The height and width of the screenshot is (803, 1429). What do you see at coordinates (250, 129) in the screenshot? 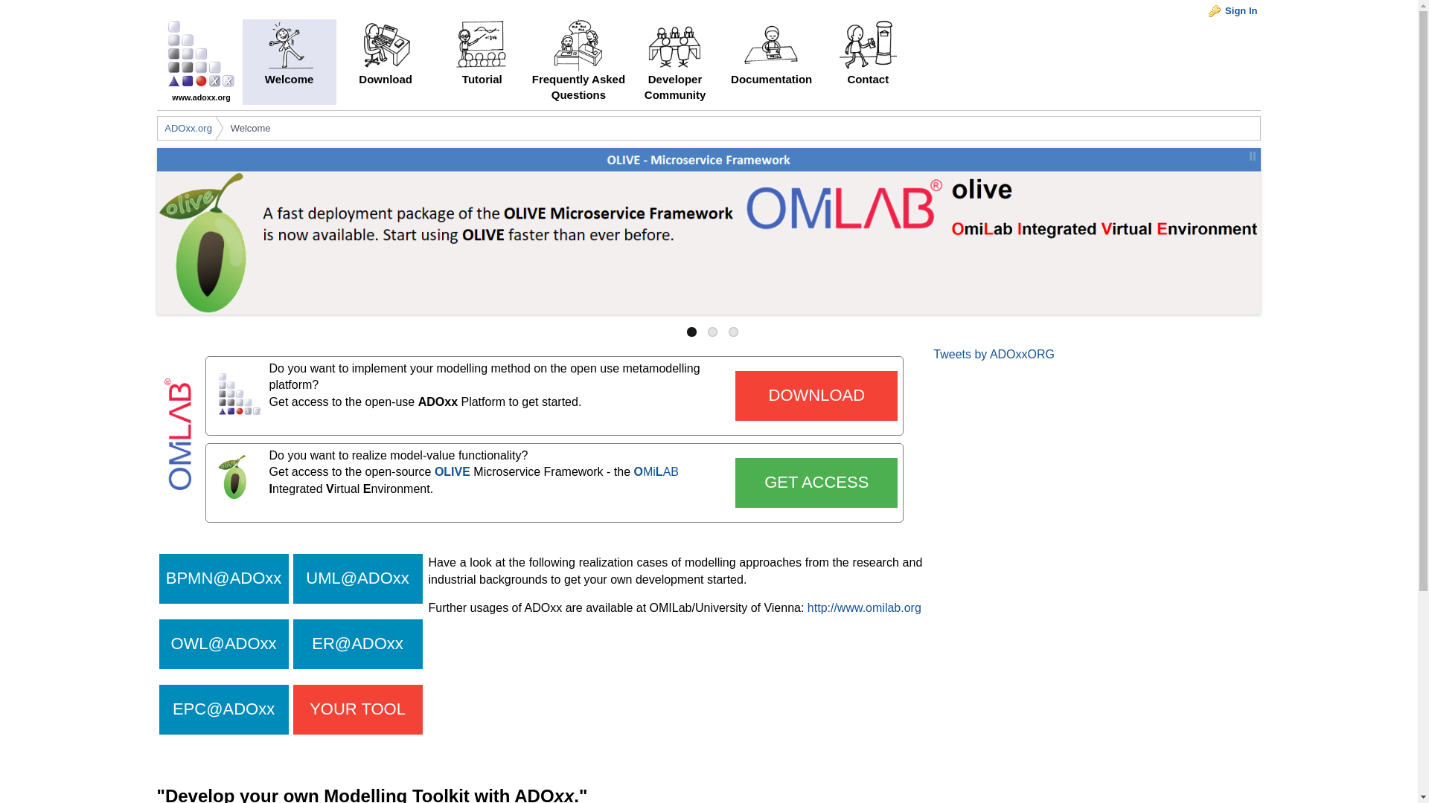
I see `Welcome` at bounding box center [250, 129].